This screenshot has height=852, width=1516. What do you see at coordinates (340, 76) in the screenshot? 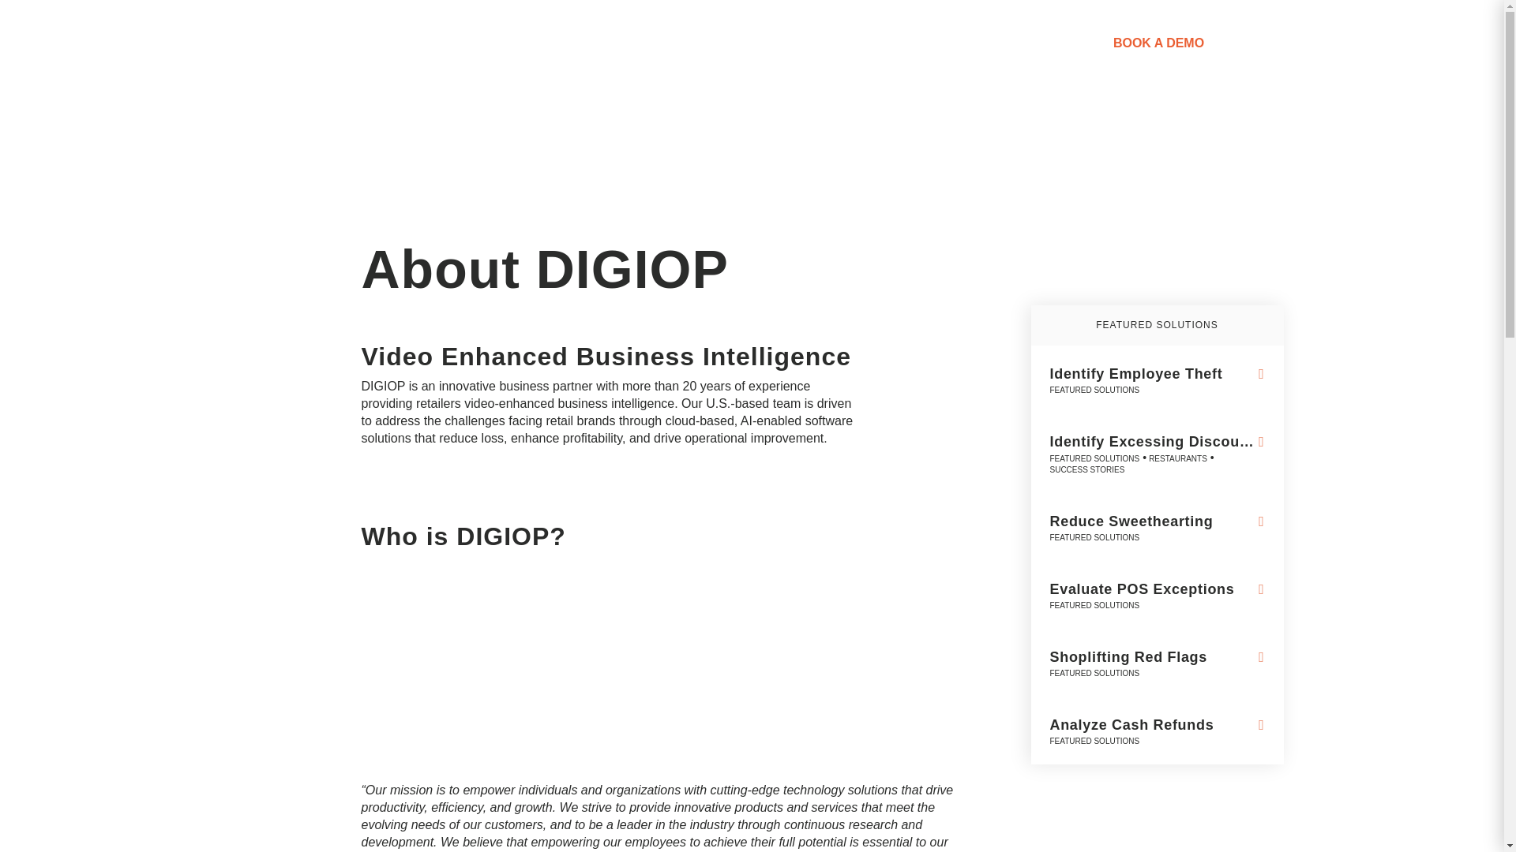
I see `DIGIOP` at bounding box center [340, 76].